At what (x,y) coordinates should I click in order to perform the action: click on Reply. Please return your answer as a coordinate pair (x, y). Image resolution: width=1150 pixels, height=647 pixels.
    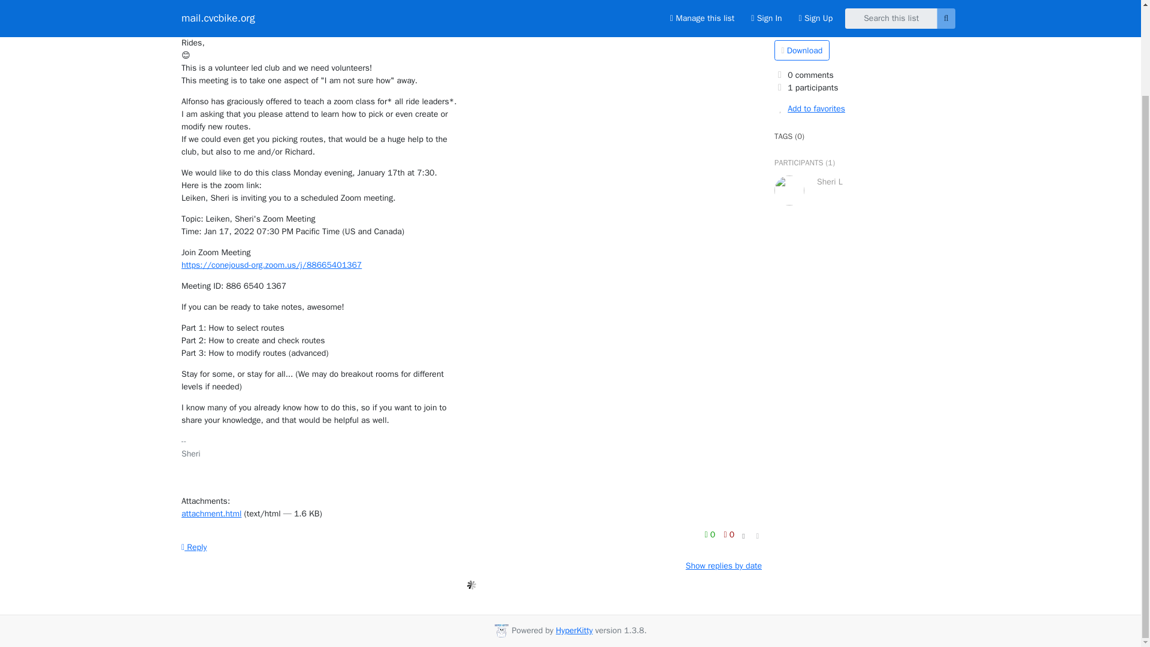
    Looking at the image, I should click on (194, 548).